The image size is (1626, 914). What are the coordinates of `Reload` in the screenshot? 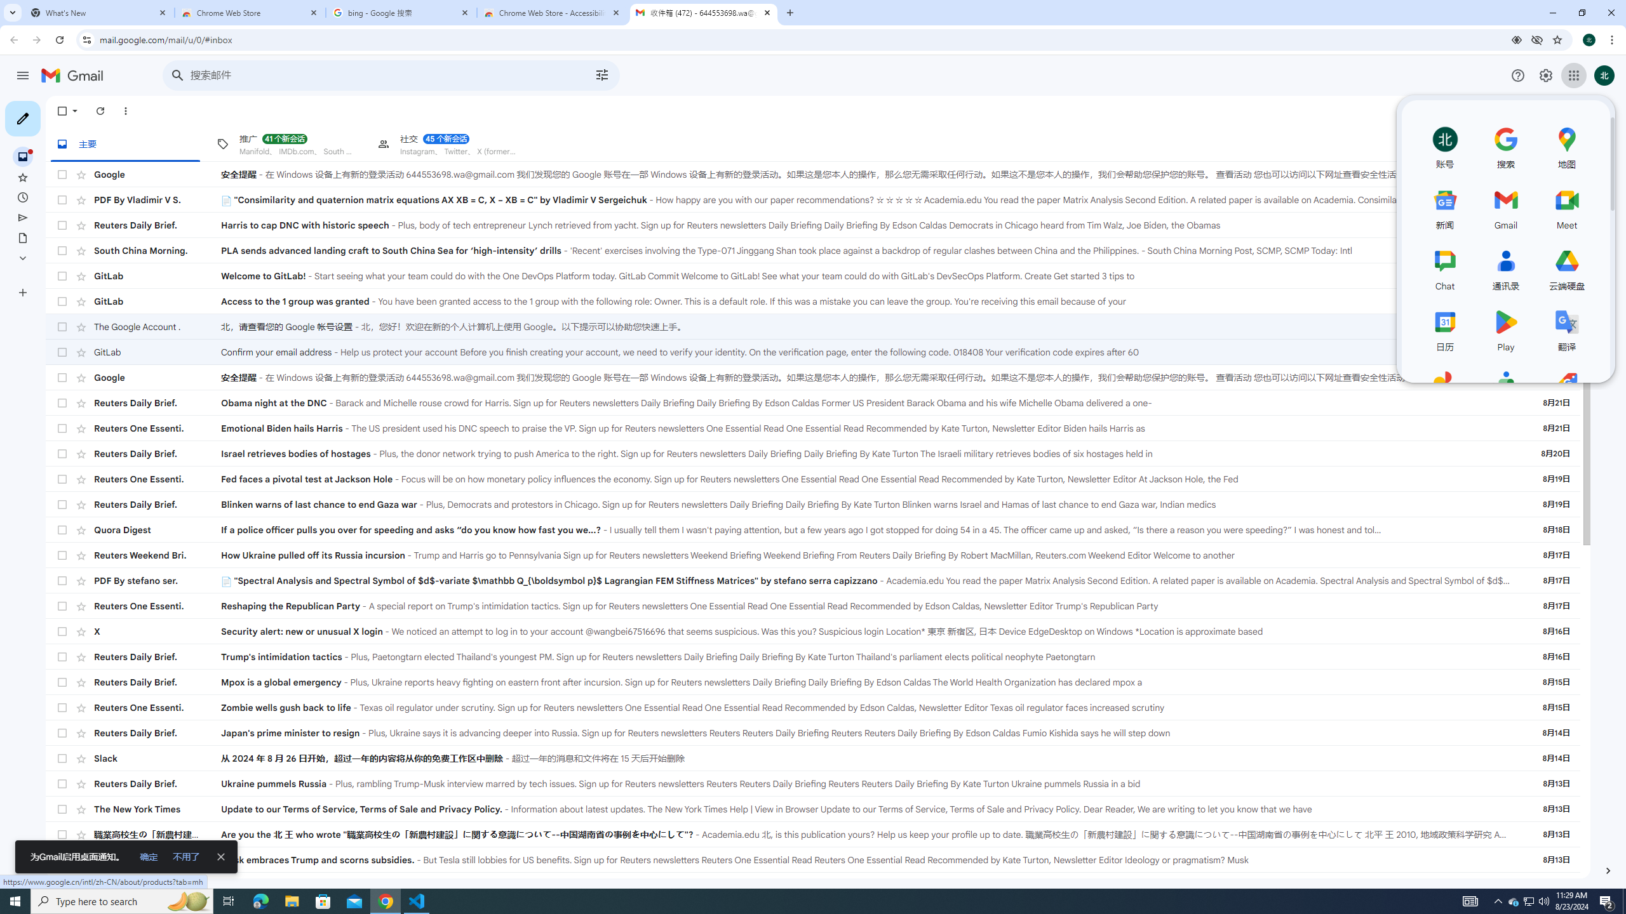 It's located at (59, 40).